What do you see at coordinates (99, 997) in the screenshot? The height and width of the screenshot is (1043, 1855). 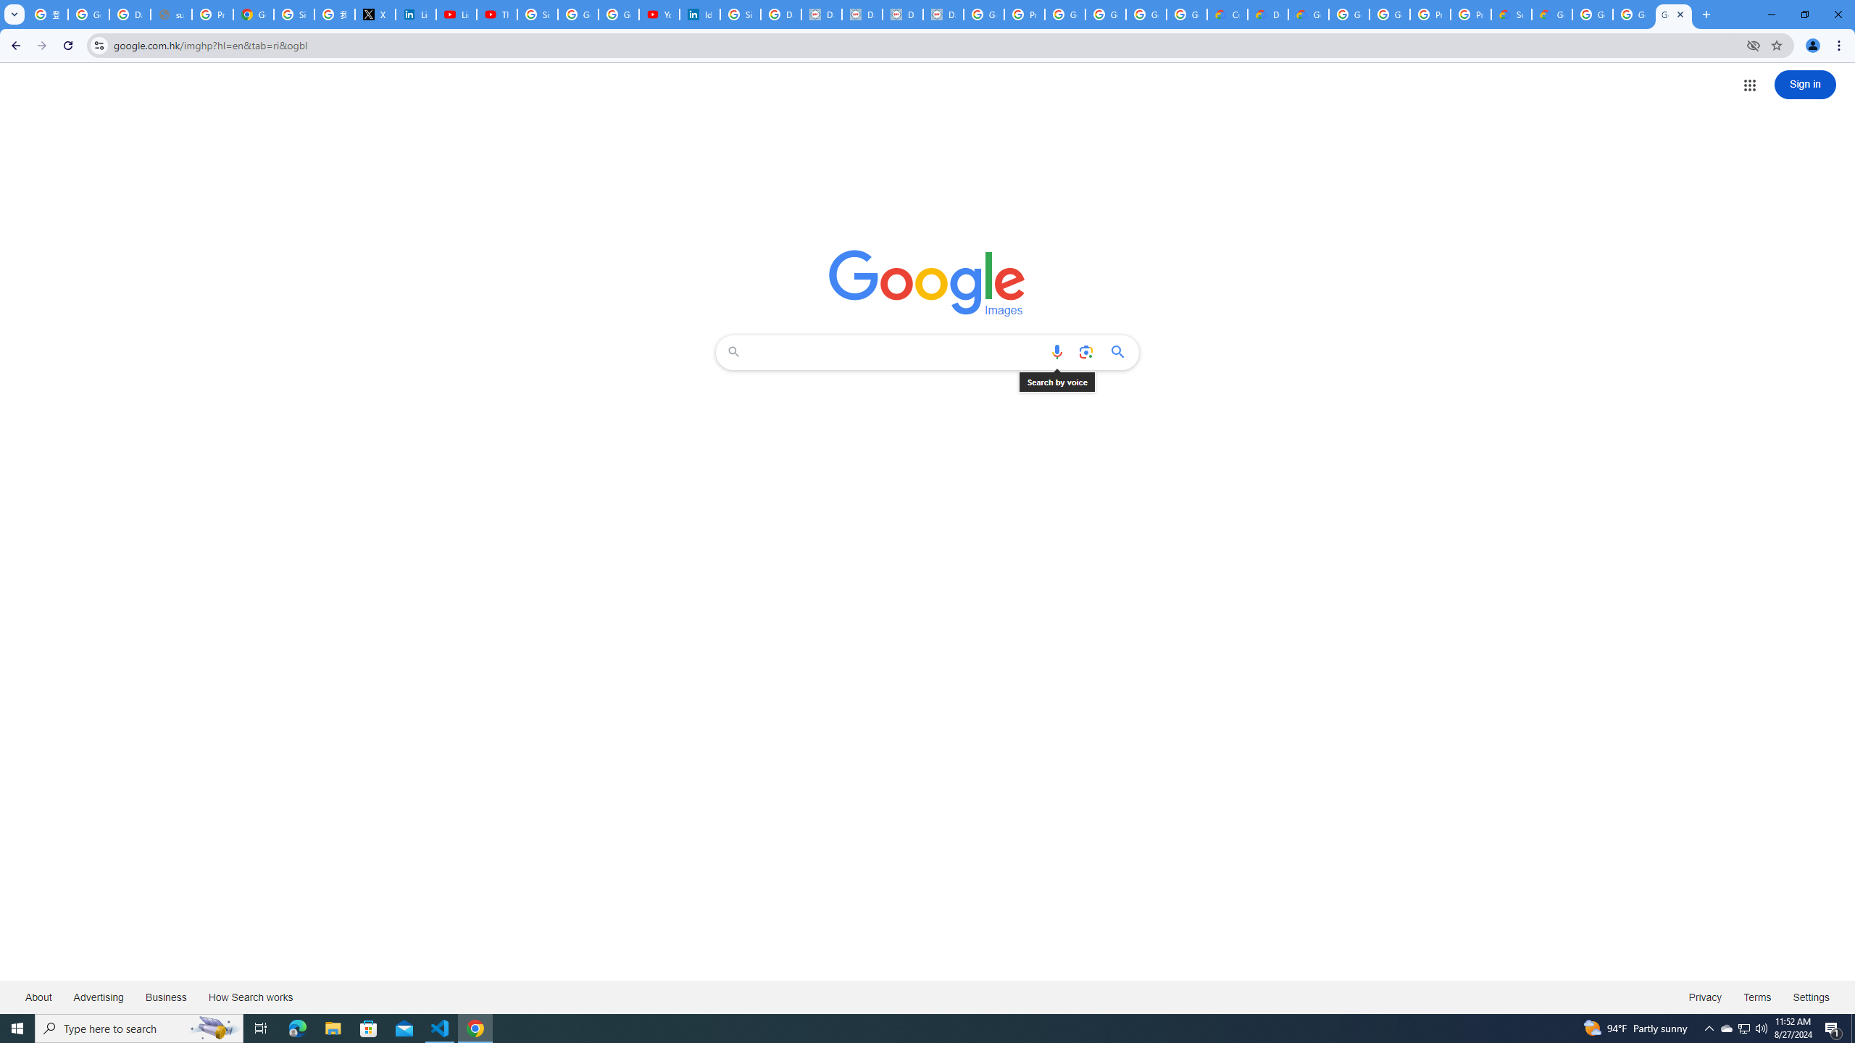 I see `Advertising` at bounding box center [99, 997].